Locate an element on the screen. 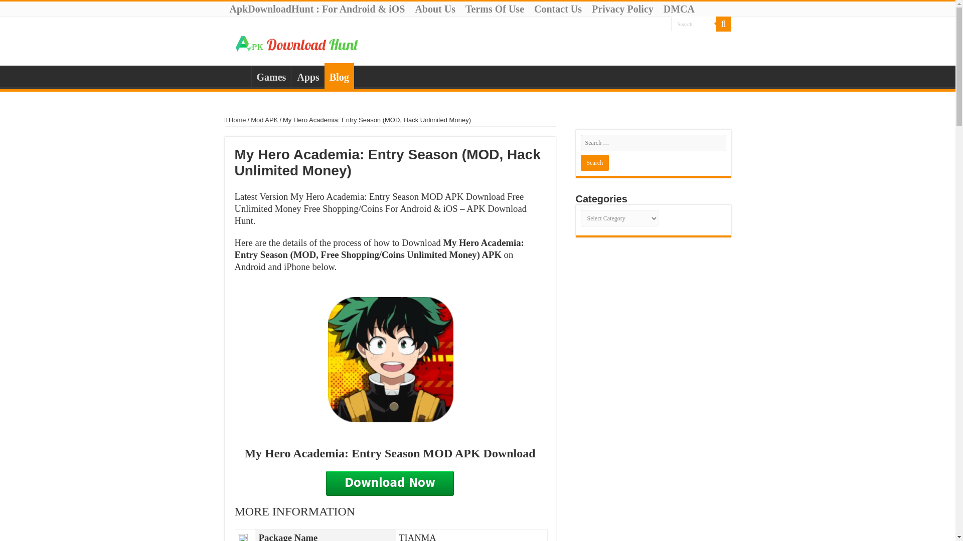 This screenshot has width=963, height=541. Search is located at coordinates (694, 24).